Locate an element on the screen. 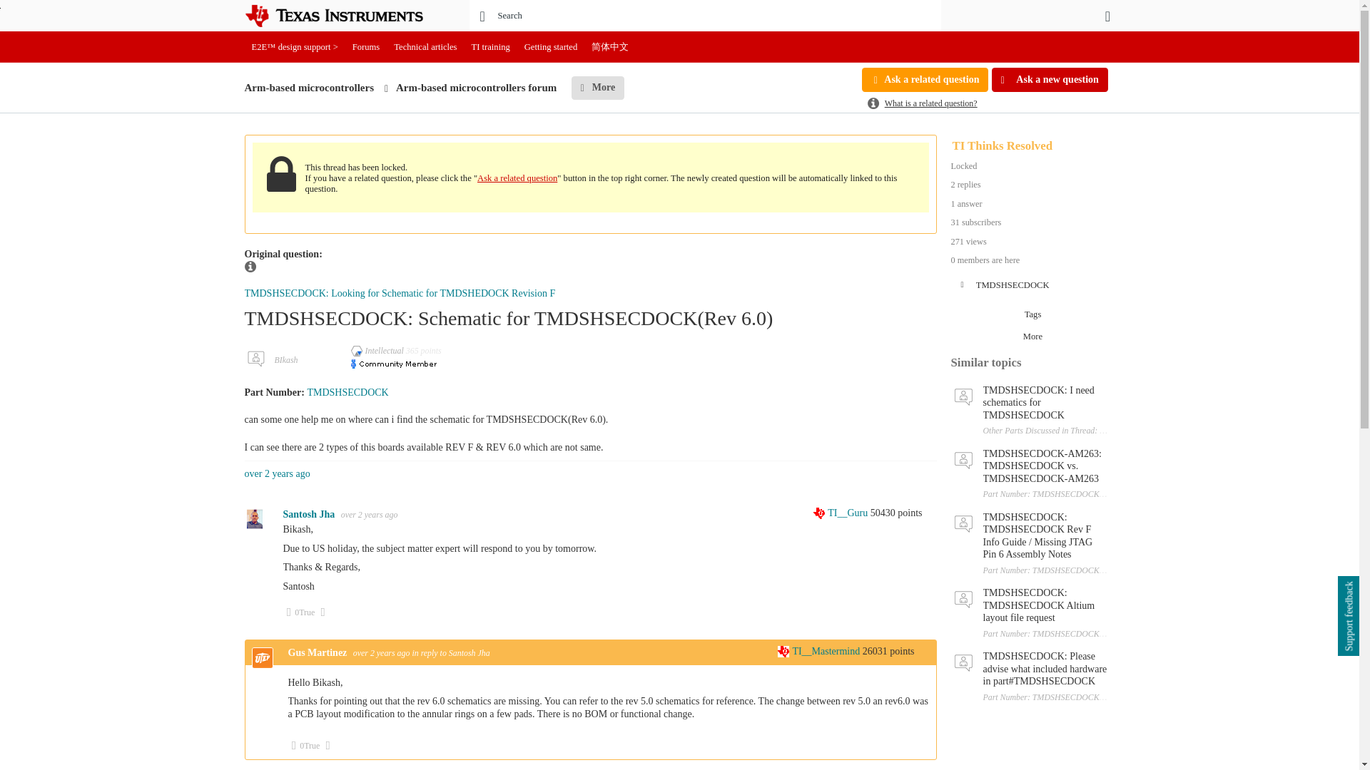 The height and width of the screenshot is (770, 1370). Home is located at coordinates (344, 16).